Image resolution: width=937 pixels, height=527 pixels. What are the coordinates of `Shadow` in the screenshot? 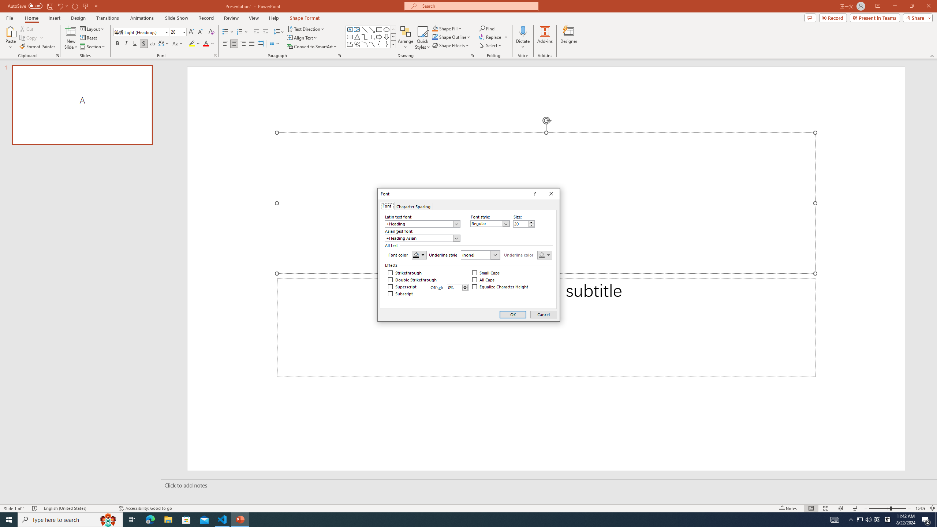 It's located at (455, 288).